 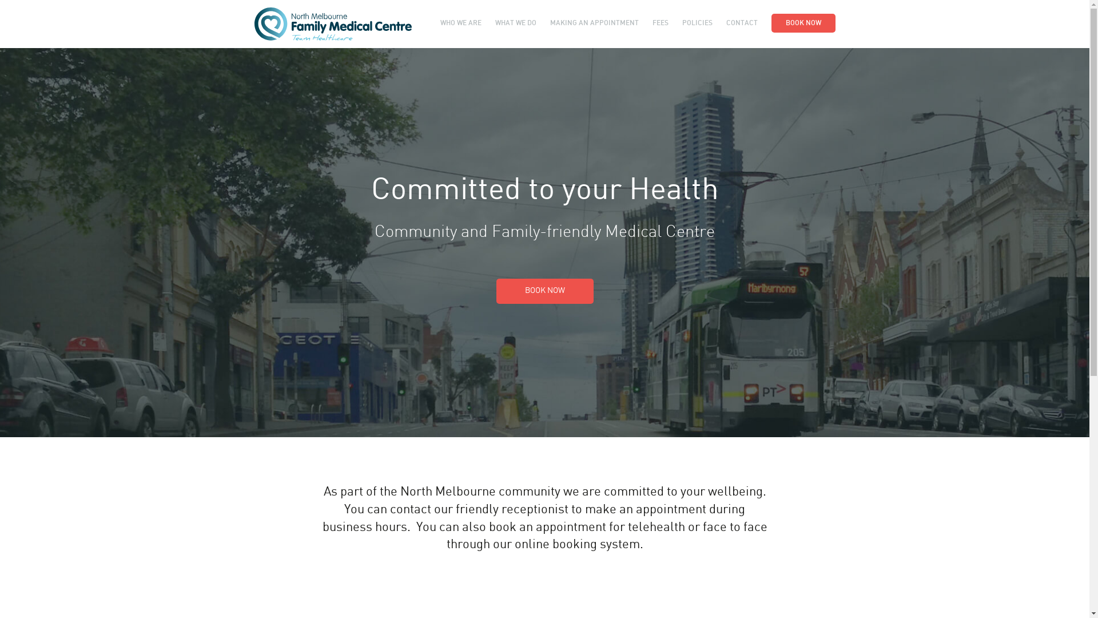 What do you see at coordinates (803, 23) in the screenshot?
I see `BOOK NOW` at bounding box center [803, 23].